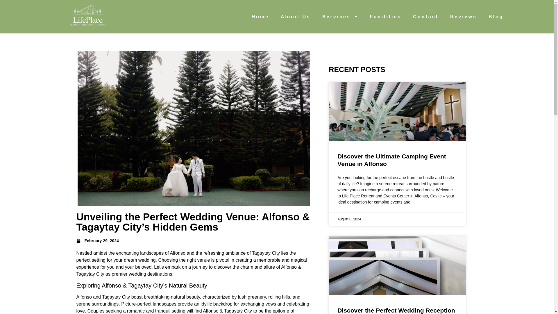 The width and height of the screenshot is (558, 314). Describe the element at coordinates (463, 16) in the screenshot. I see `Reviews` at that location.